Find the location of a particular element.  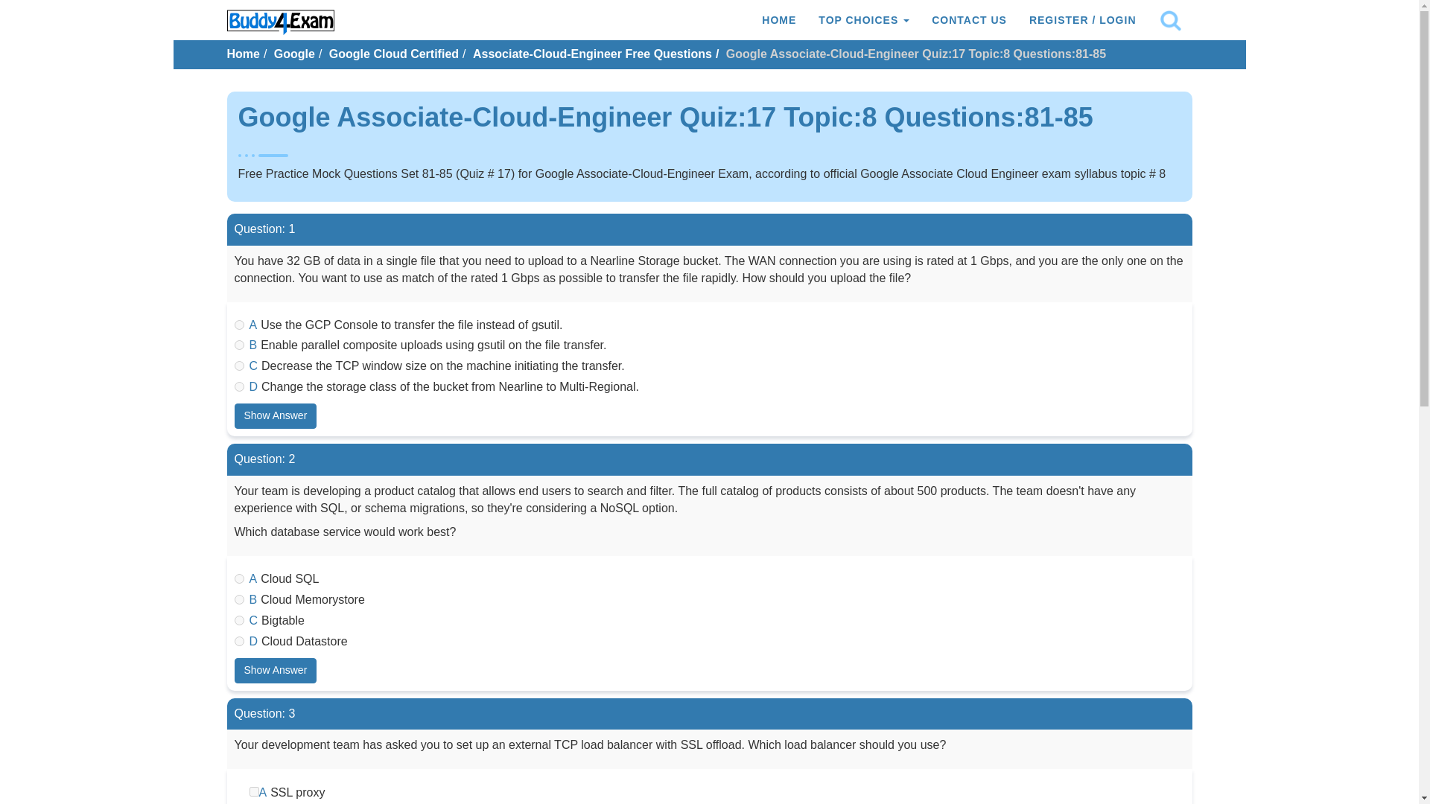

A is located at coordinates (253, 792).